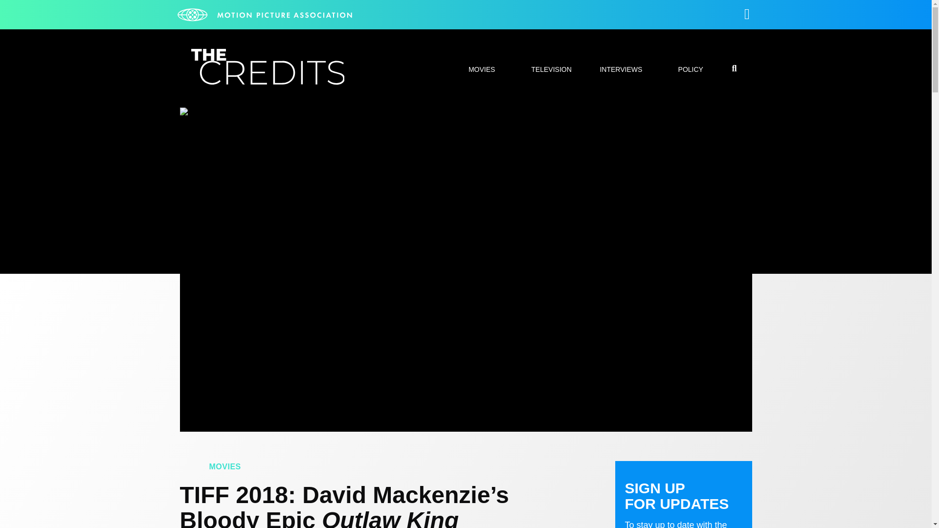 The height and width of the screenshot is (528, 939). What do you see at coordinates (694, 263) in the screenshot?
I see `Search` at bounding box center [694, 263].